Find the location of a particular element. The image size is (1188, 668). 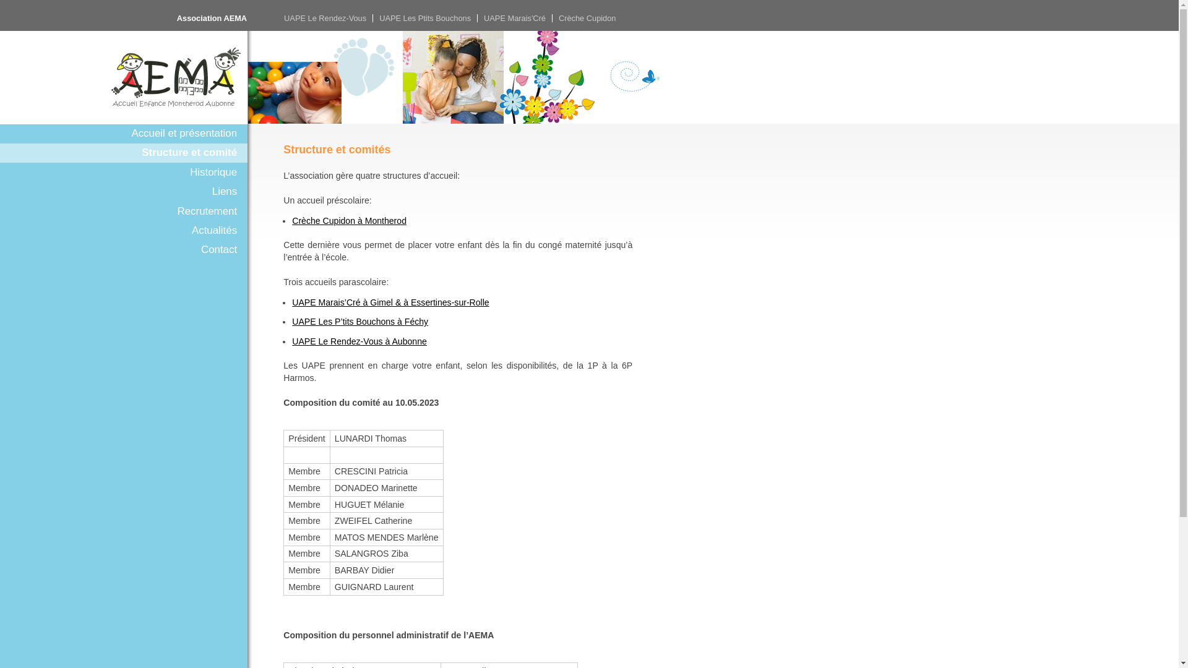

Association AEMA is located at coordinates (126, 19).